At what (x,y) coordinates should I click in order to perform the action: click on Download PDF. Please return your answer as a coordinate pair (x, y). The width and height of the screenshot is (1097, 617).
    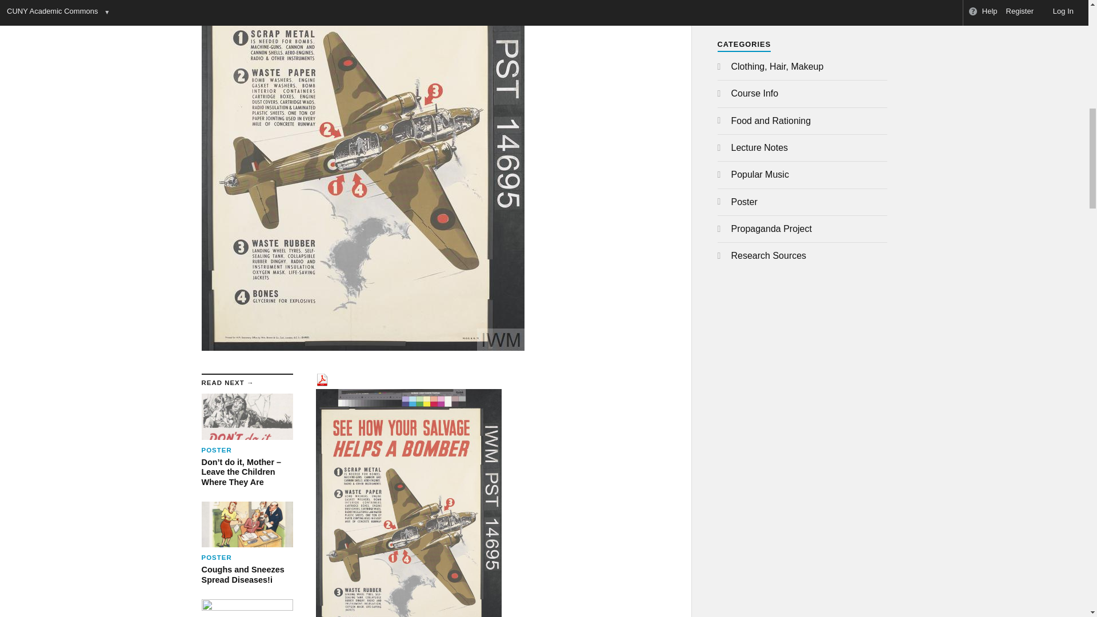
    Looking at the image, I should click on (322, 383).